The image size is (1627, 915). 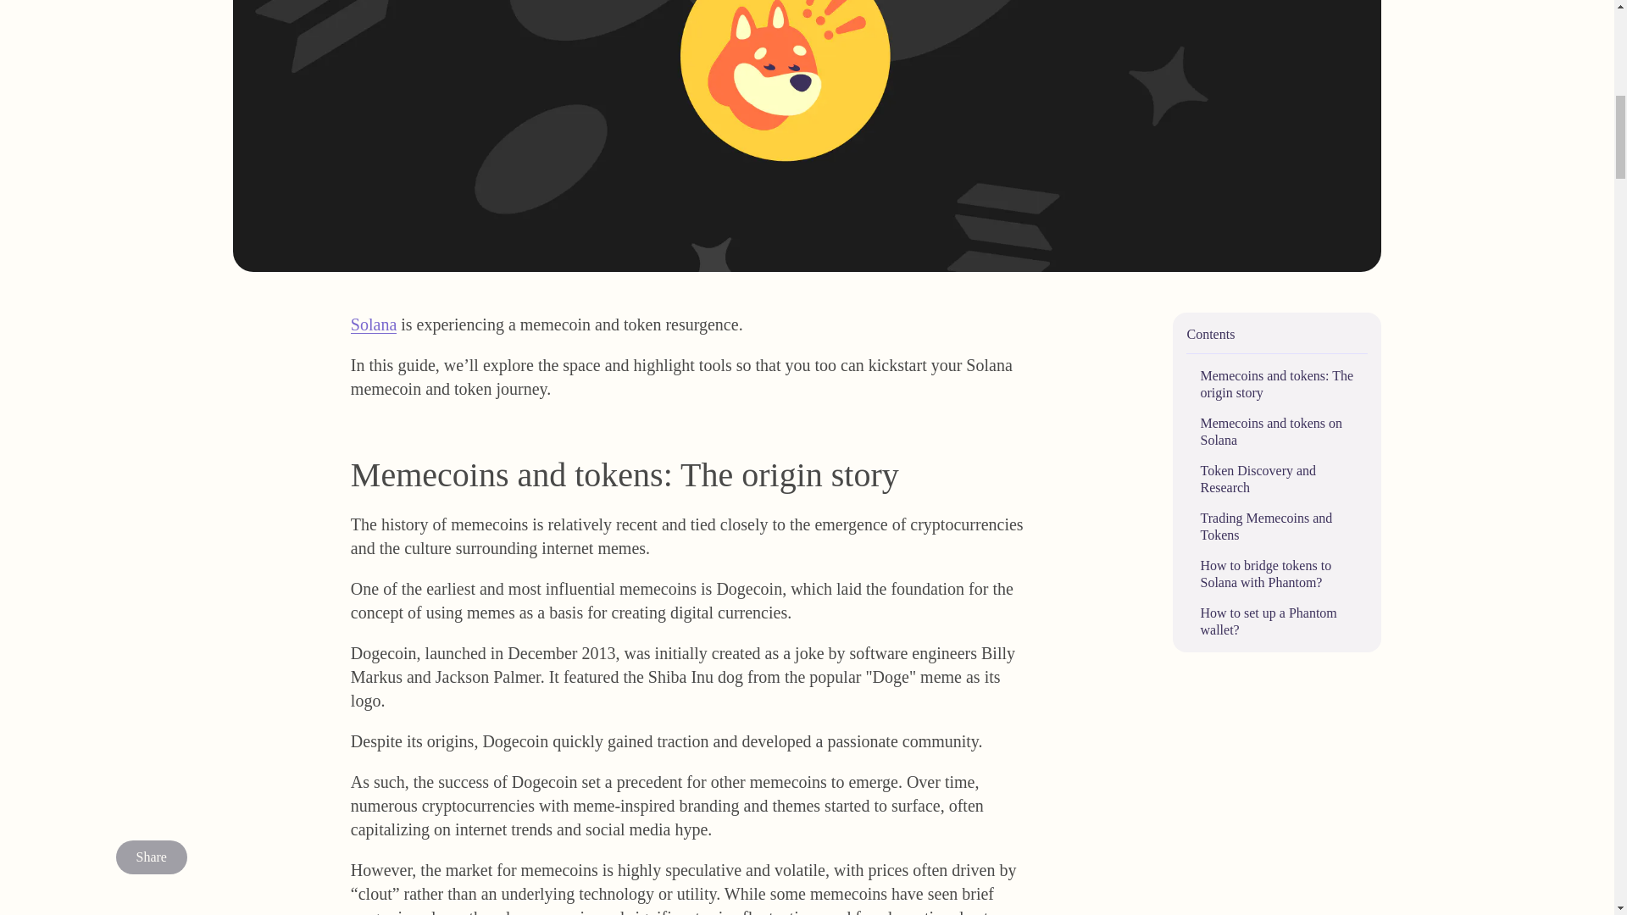 What do you see at coordinates (1276, 480) in the screenshot?
I see `Token Discovery and Research` at bounding box center [1276, 480].